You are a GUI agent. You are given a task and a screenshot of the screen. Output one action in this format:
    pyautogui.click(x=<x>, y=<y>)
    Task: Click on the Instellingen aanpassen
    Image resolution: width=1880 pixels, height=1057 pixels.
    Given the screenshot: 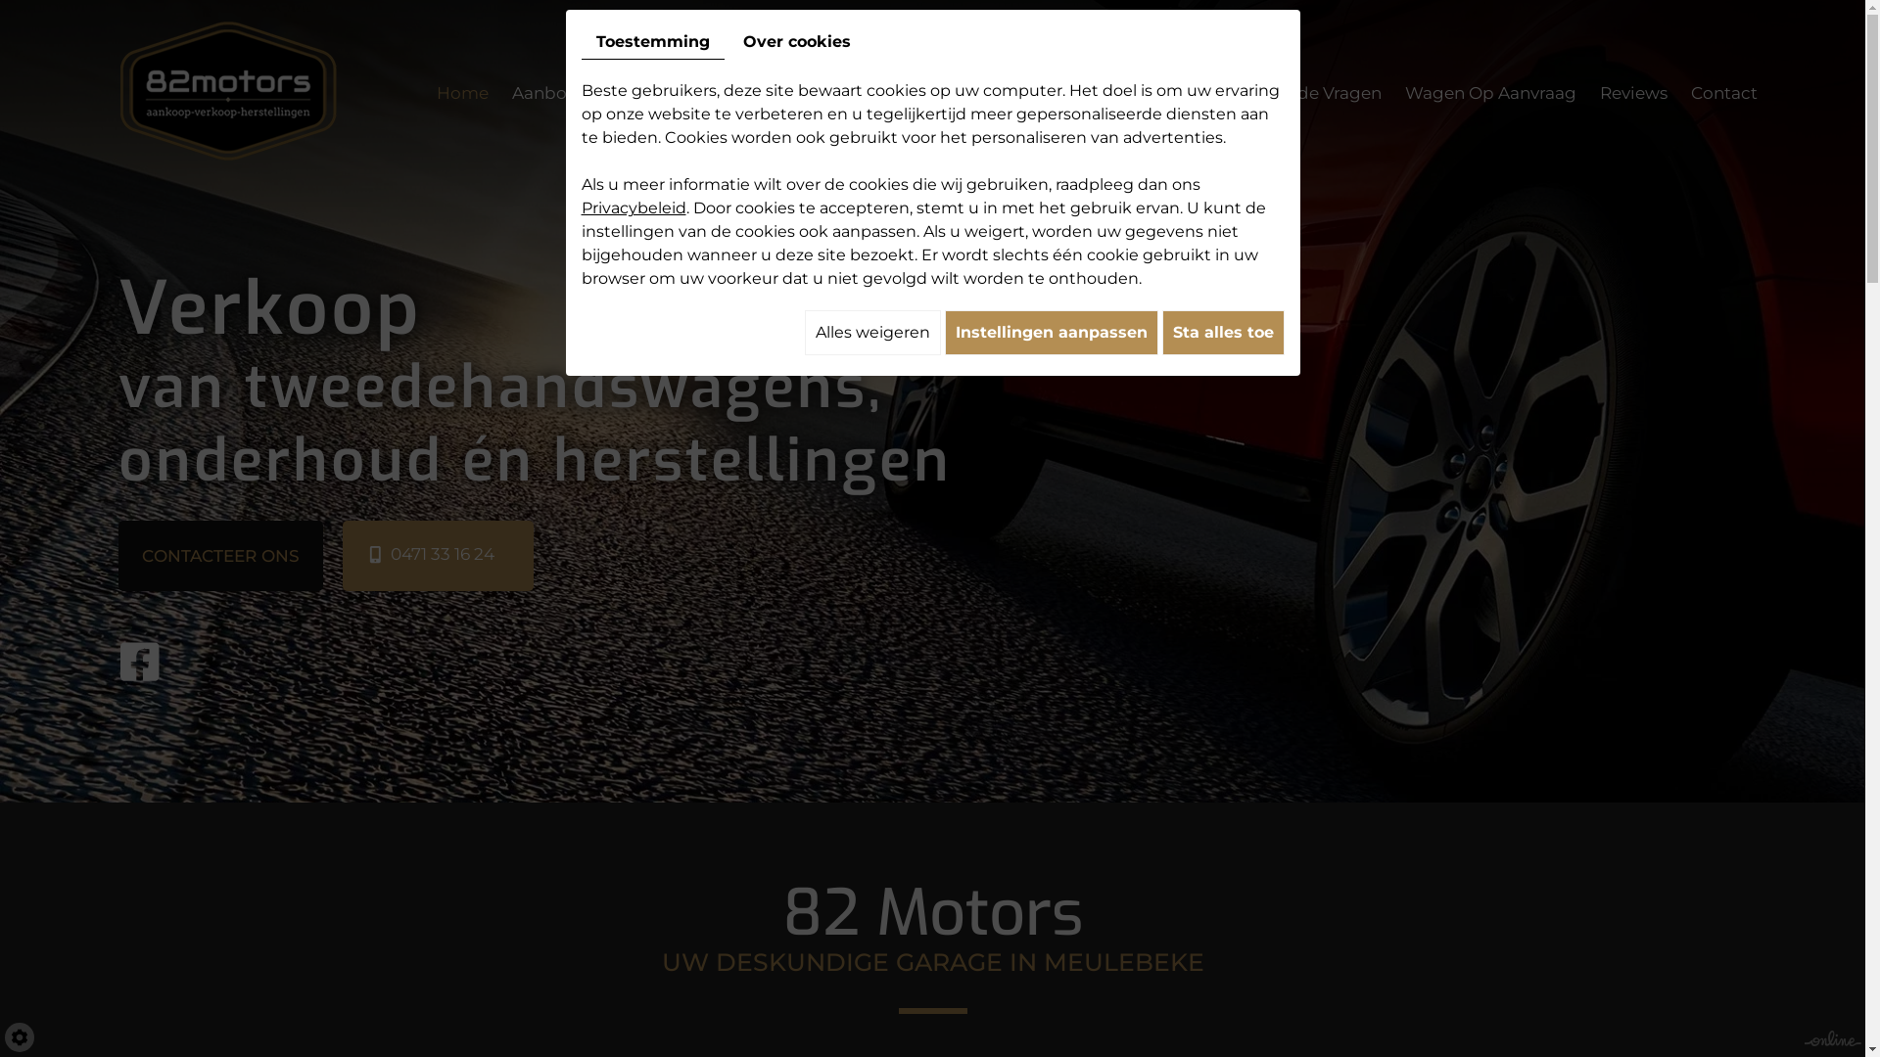 What is the action you would take?
    pyautogui.click(x=1051, y=333)
    